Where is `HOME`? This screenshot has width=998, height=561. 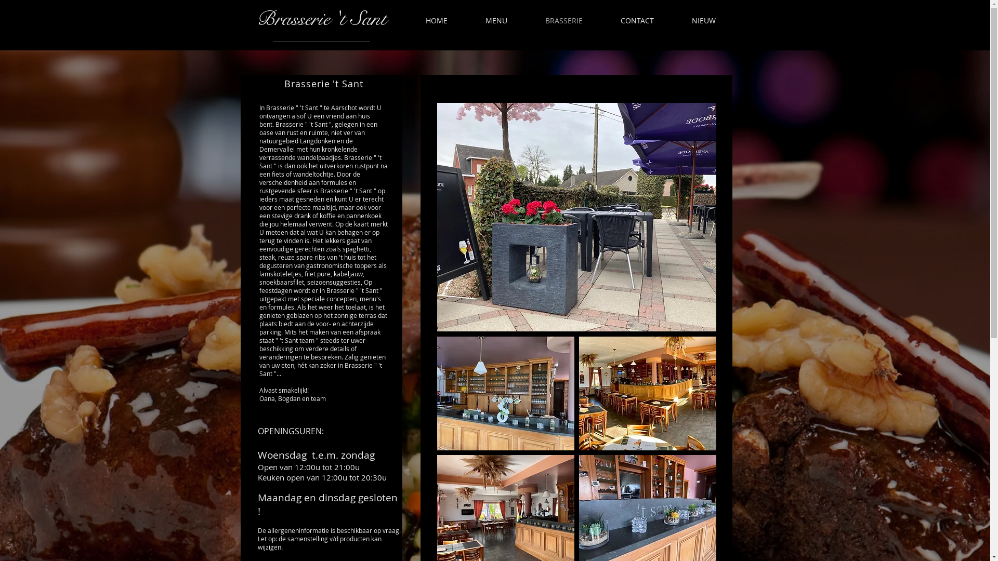 HOME is located at coordinates (437, 21).